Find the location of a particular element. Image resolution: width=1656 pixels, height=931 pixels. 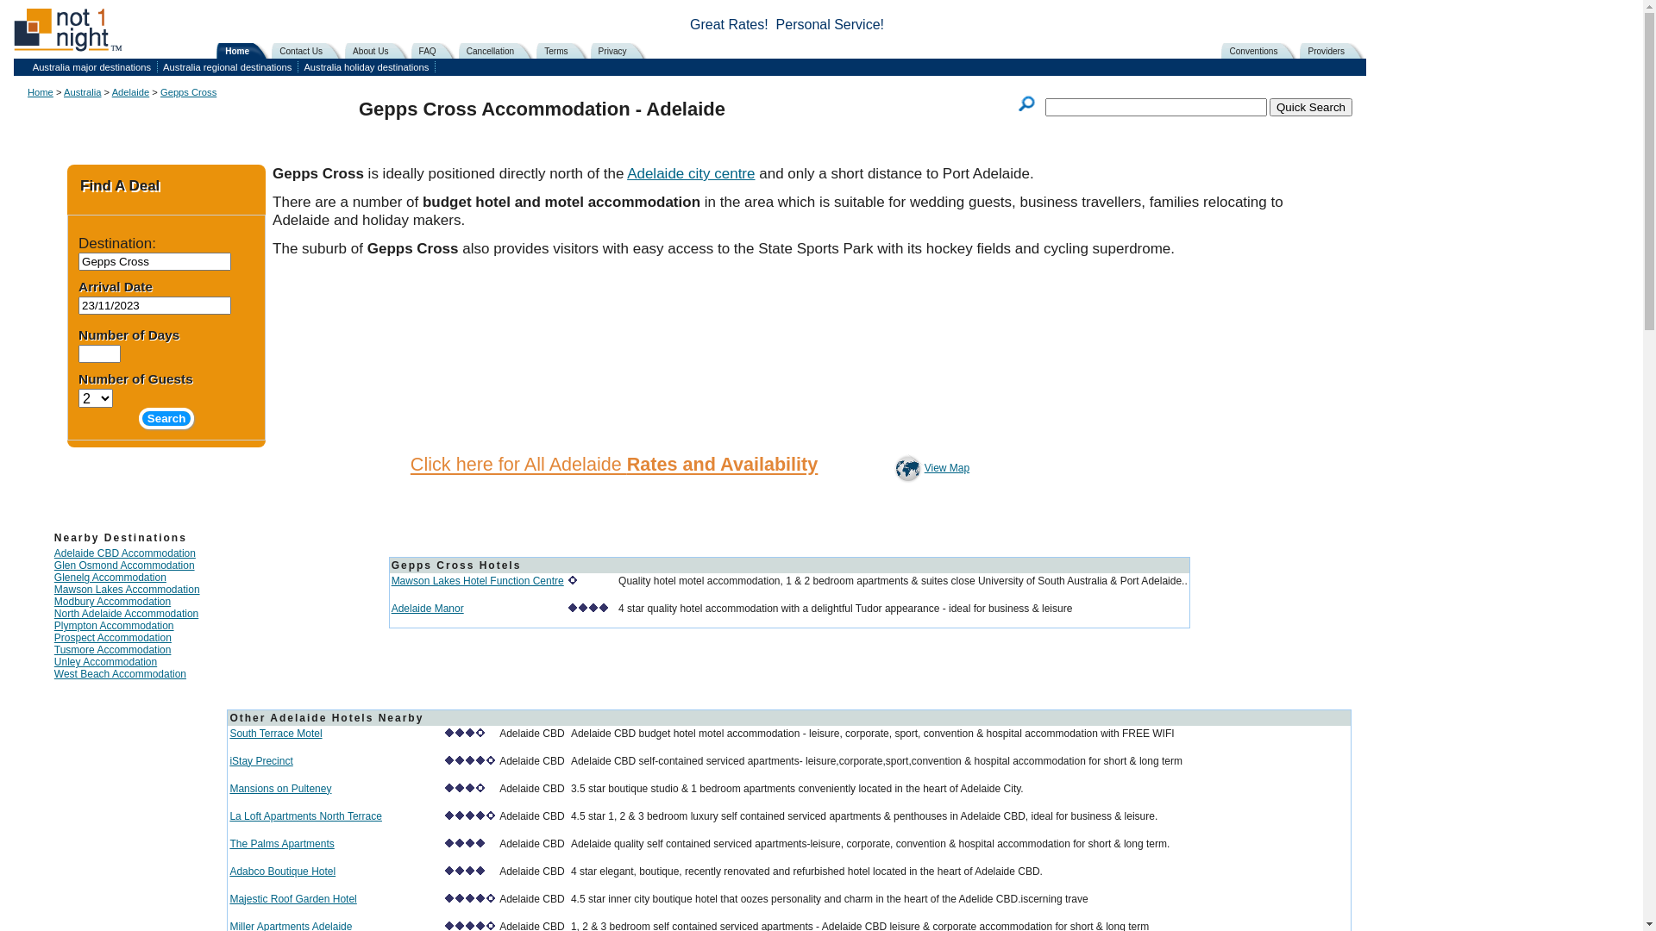

About Us is located at coordinates (379, 51).